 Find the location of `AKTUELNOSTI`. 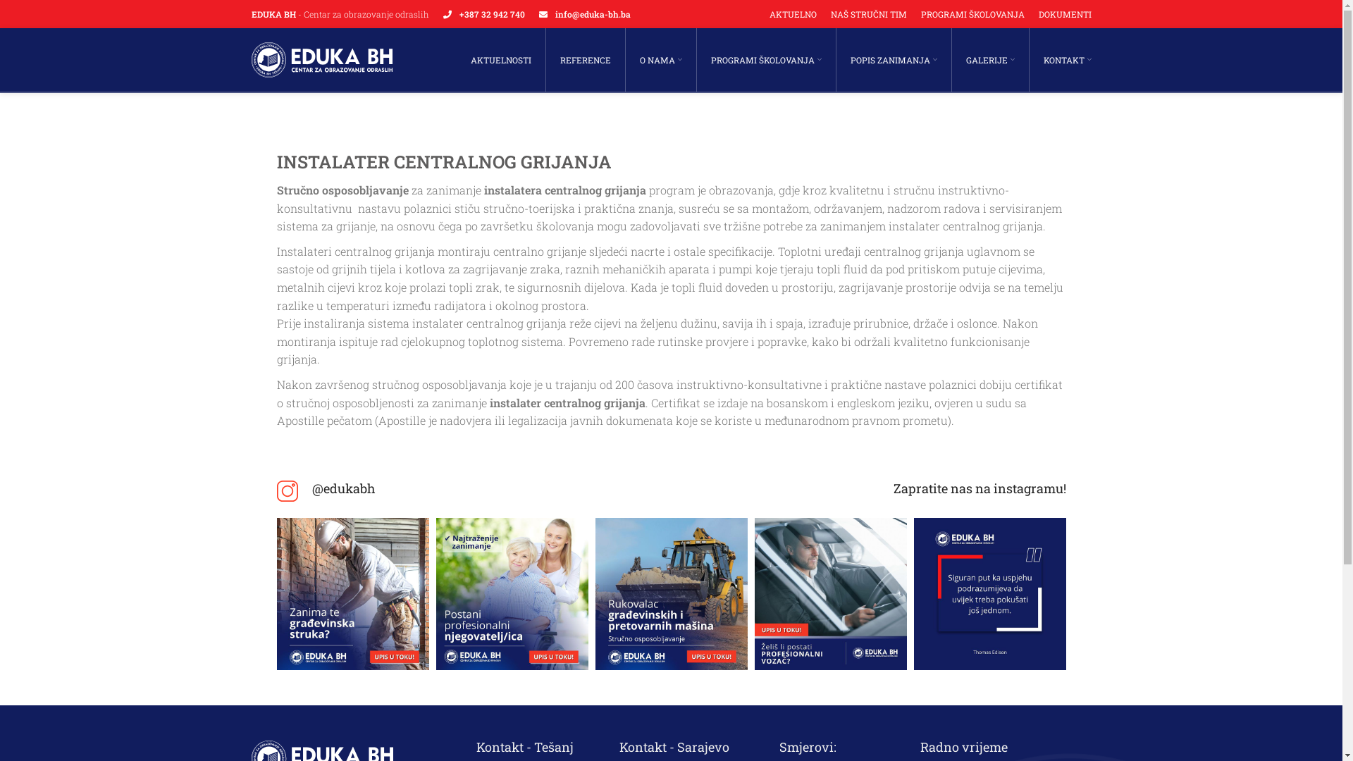

AKTUELNOSTI is located at coordinates (501, 60).